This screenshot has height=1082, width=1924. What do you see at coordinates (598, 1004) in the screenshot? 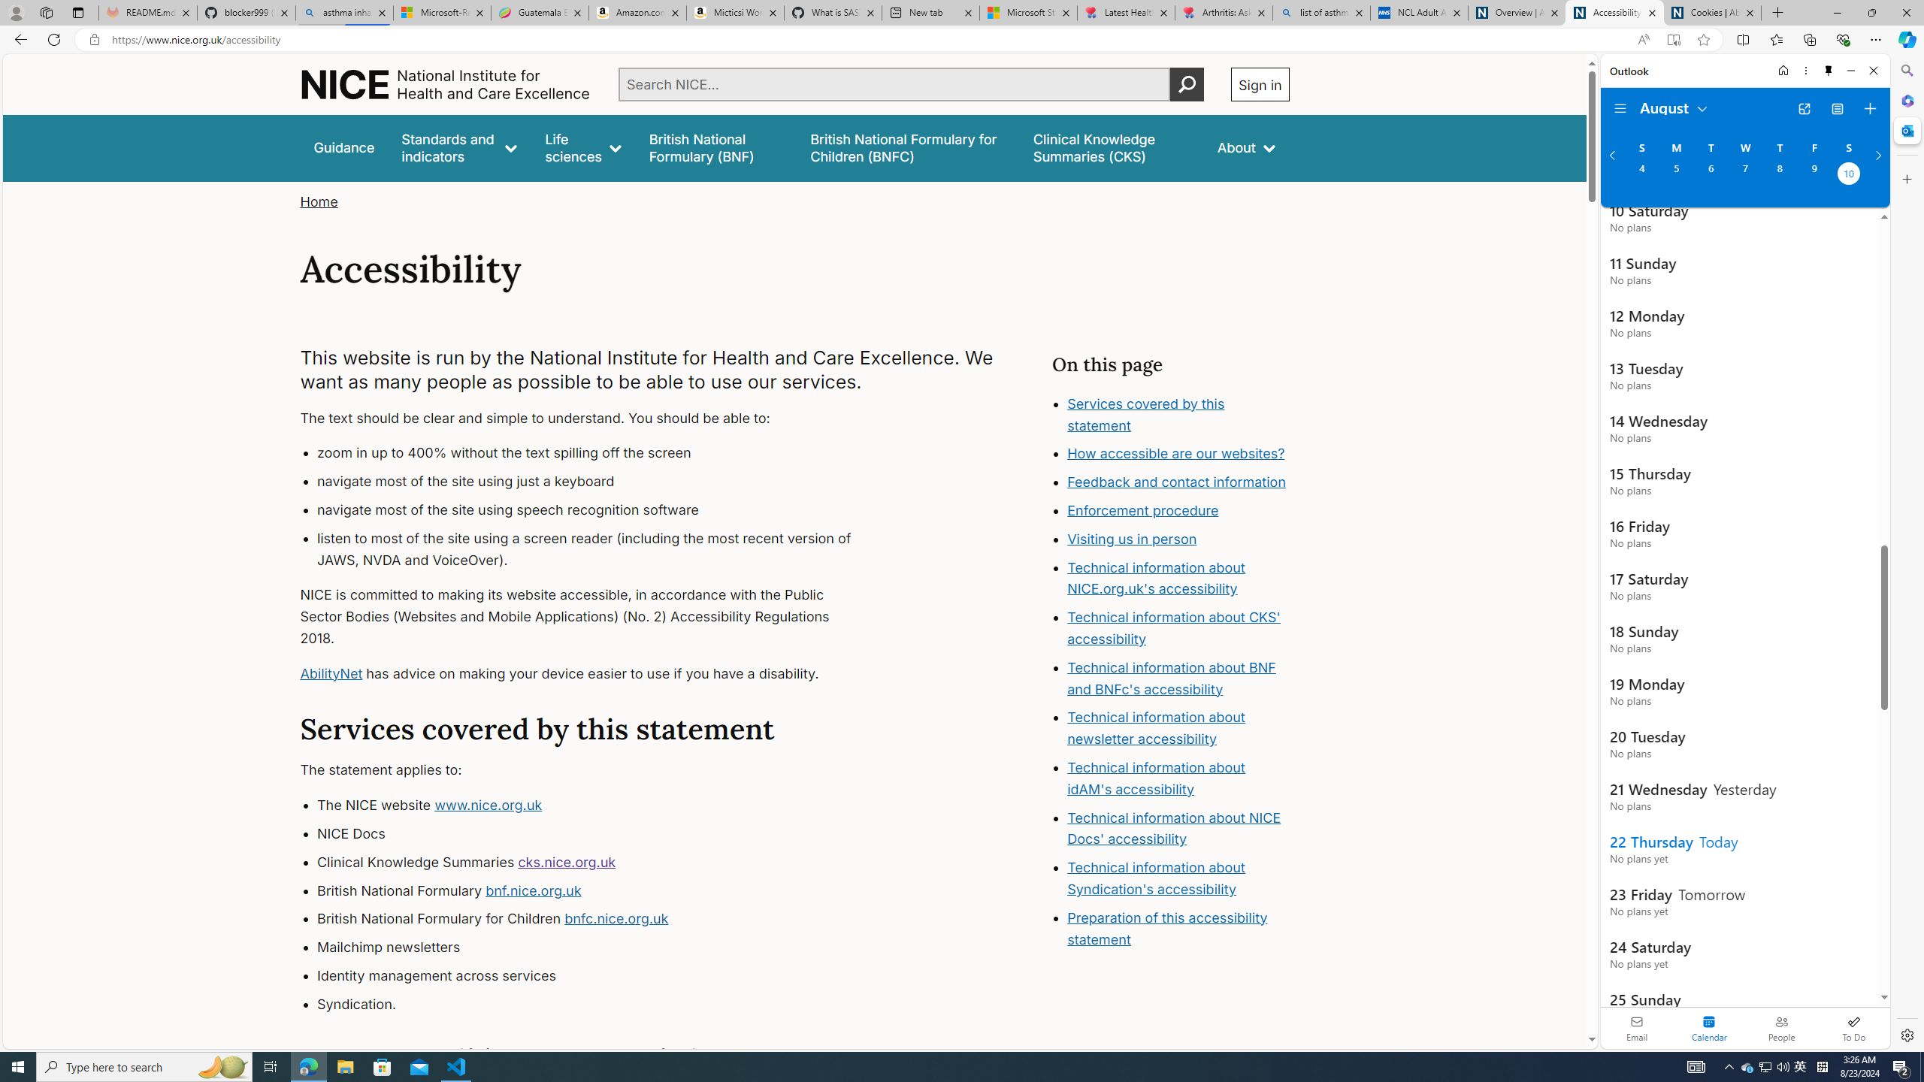
I see `Syndication.` at bounding box center [598, 1004].